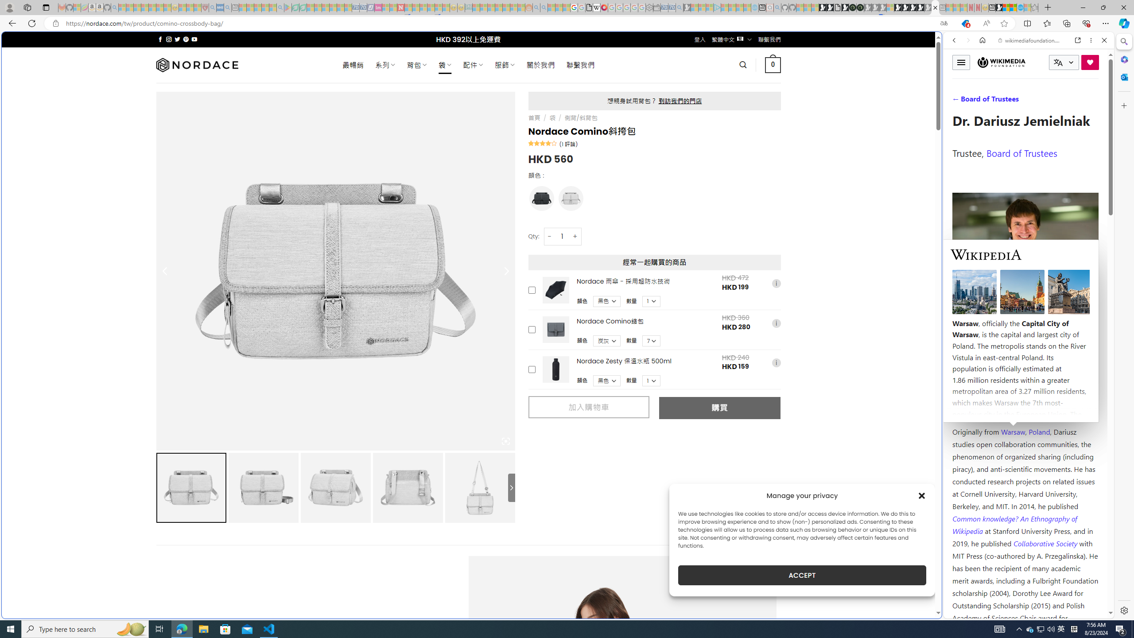 The width and height of the screenshot is (1134, 638). What do you see at coordinates (1030, 40) in the screenshot?
I see `wikimediafoundation.org` at bounding box center [1030, 40].